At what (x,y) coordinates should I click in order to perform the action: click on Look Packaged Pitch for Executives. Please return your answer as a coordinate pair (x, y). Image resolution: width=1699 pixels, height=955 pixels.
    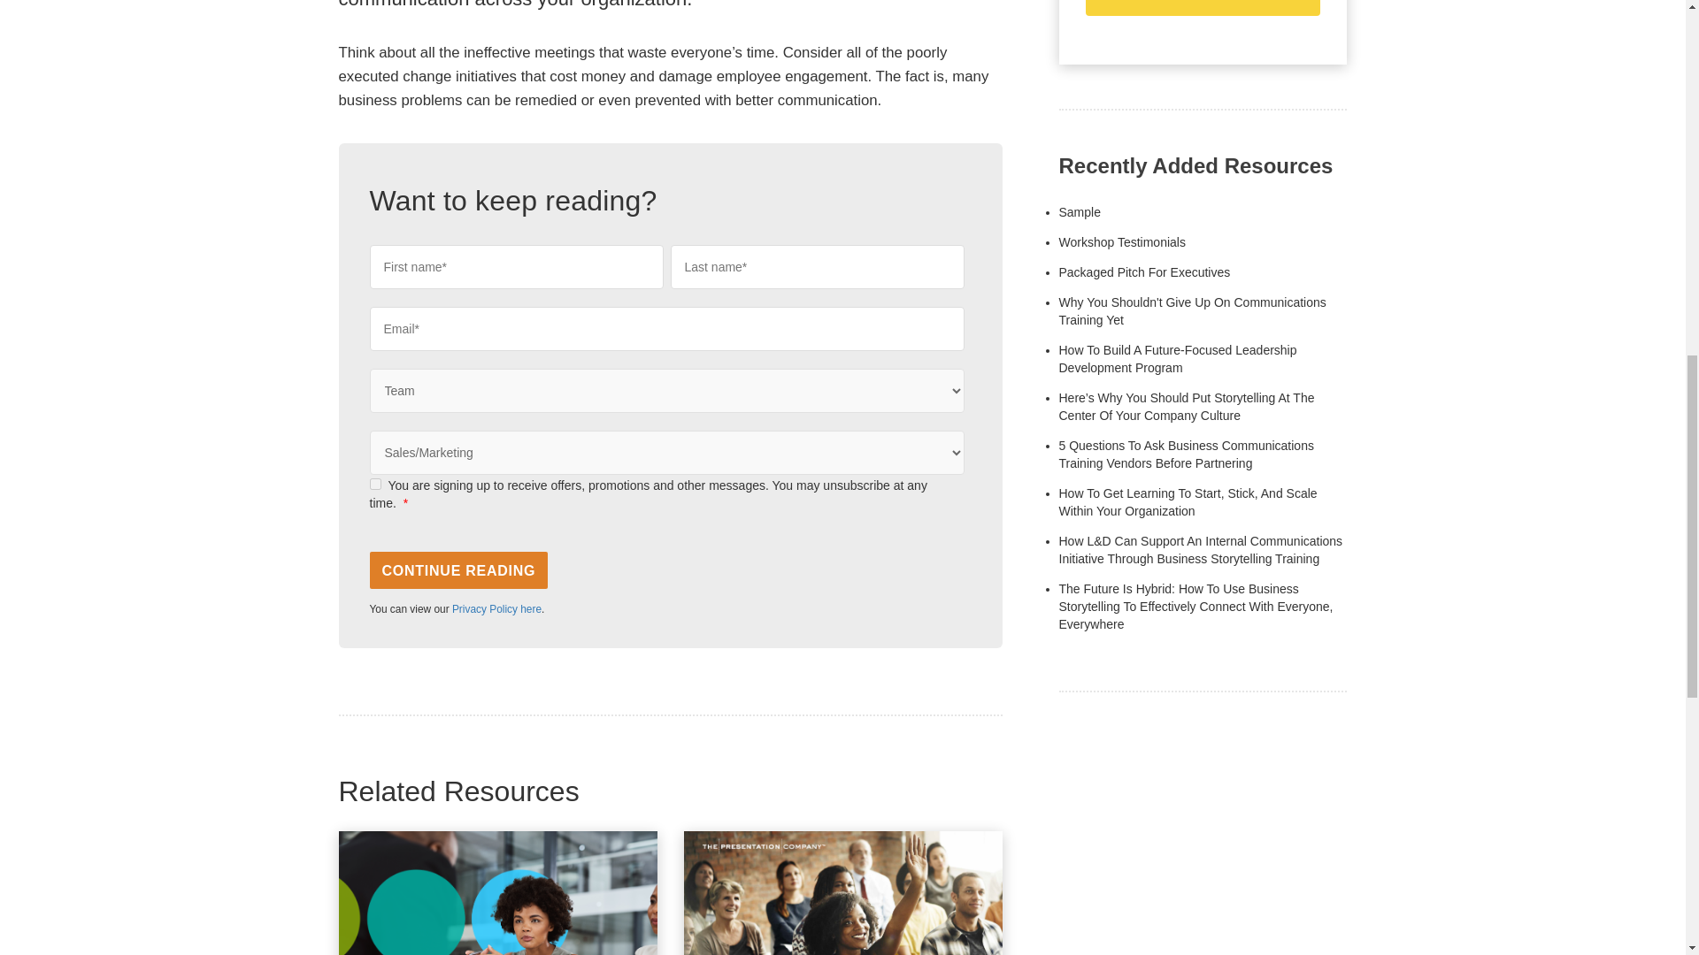
    Looking at the image, I should click on (1144, 272).